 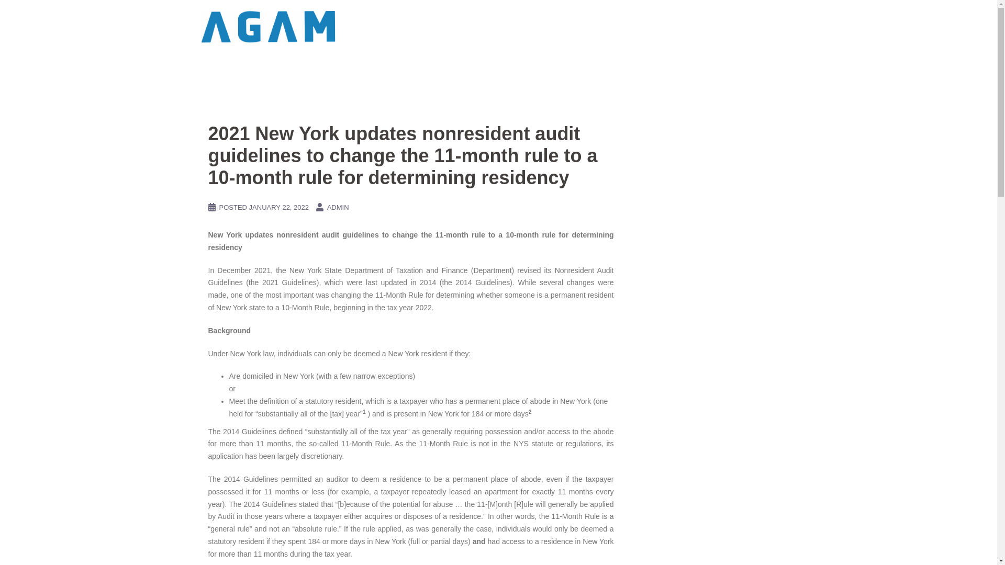 What do you see at coordinates (669, 26) in the screenshot?
I see `Our Values` at bounding box center [669, 26].